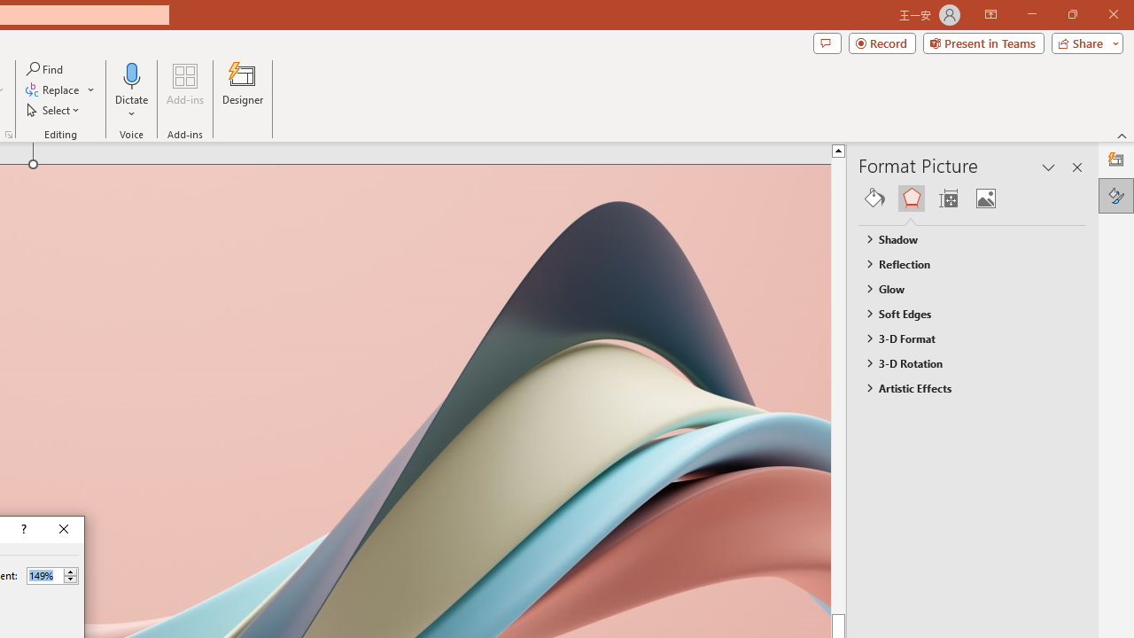 This screenshot has width=1134, height=638. Describe the element at coordinates (872, 385) in the screenshot. I see `Page up` at that location.